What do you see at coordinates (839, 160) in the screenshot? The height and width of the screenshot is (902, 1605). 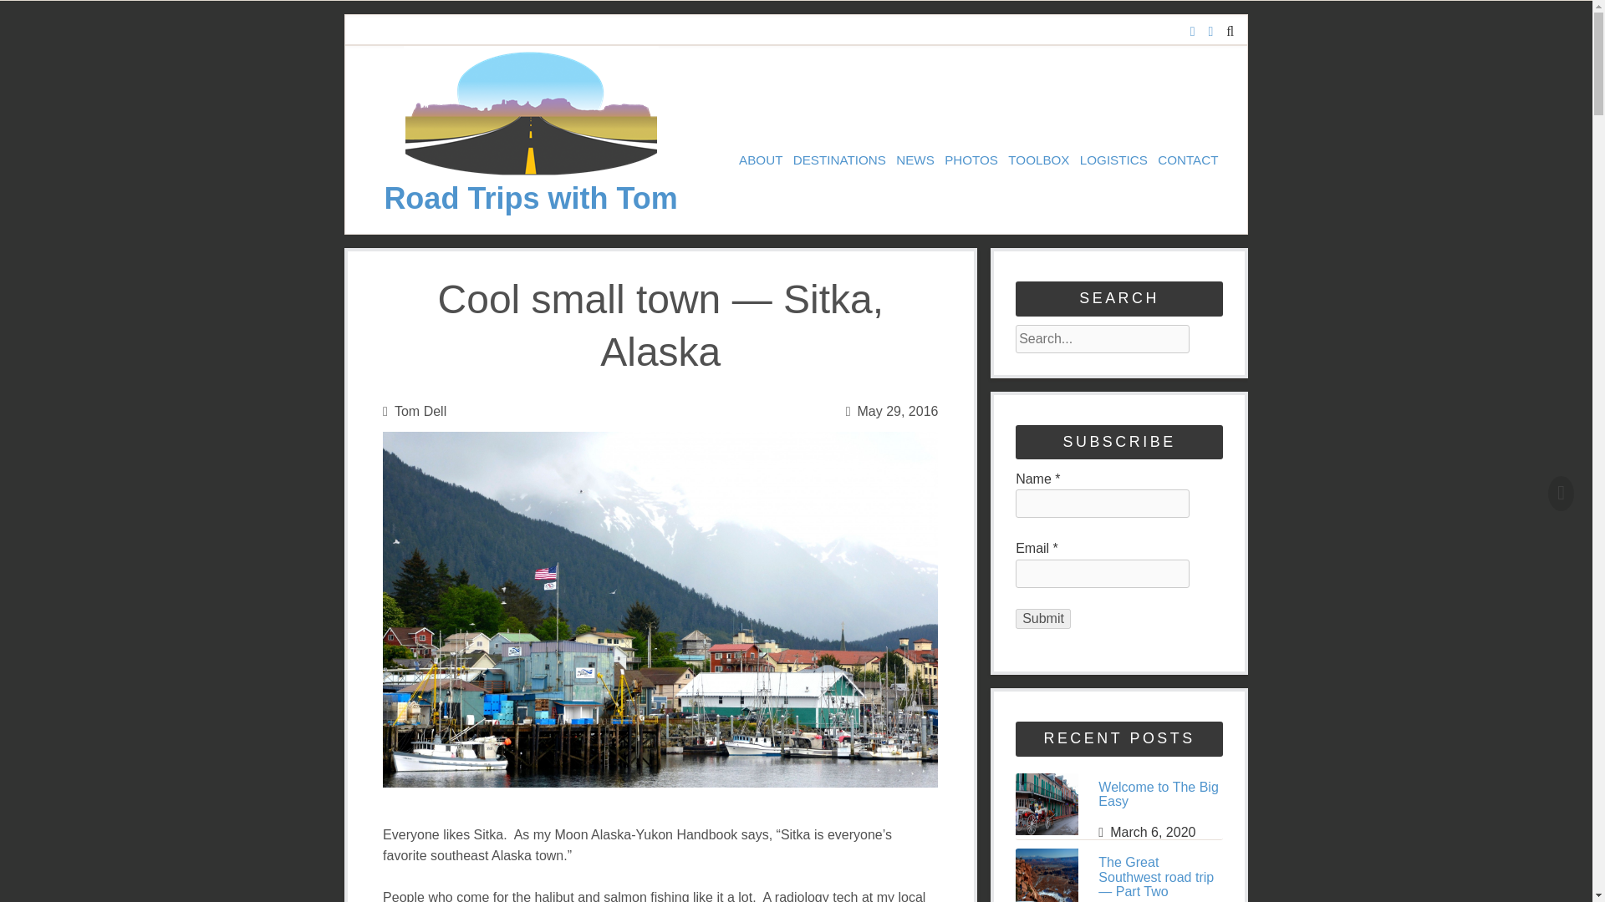 I see `DESTINATIONS` at bounding box center [839, 160].